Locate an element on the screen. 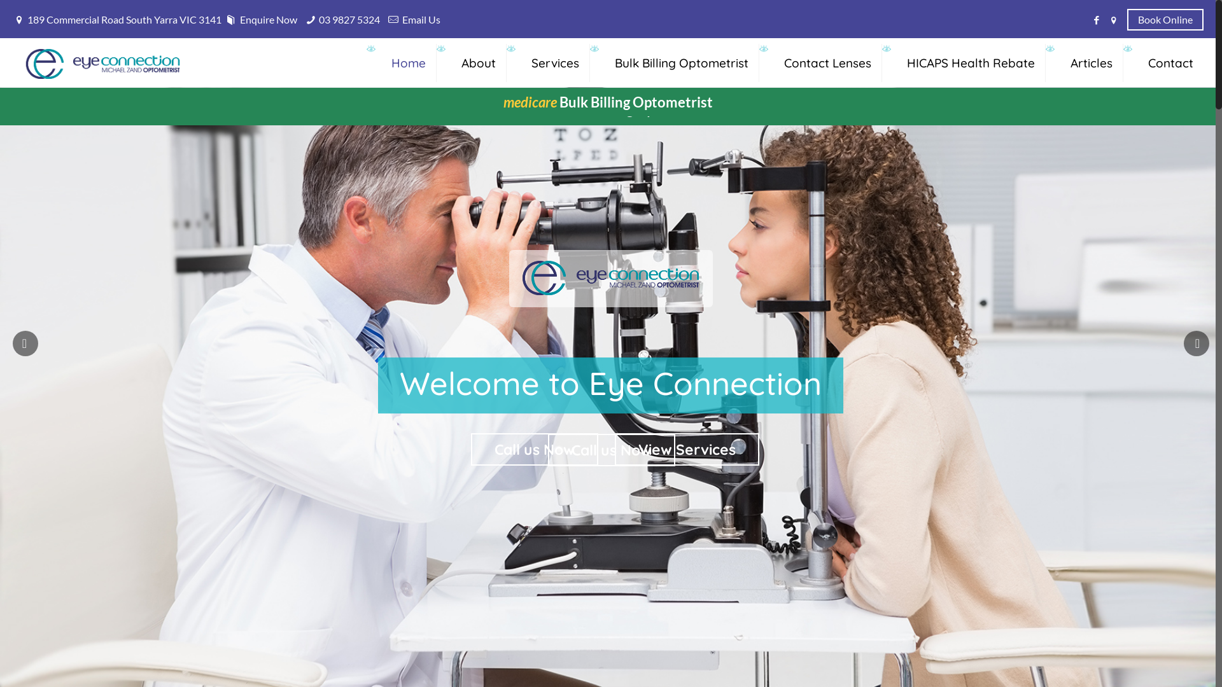 The height and width of the screenshot is (687, 1222). Call us Now is located at coordinates (612, 450).